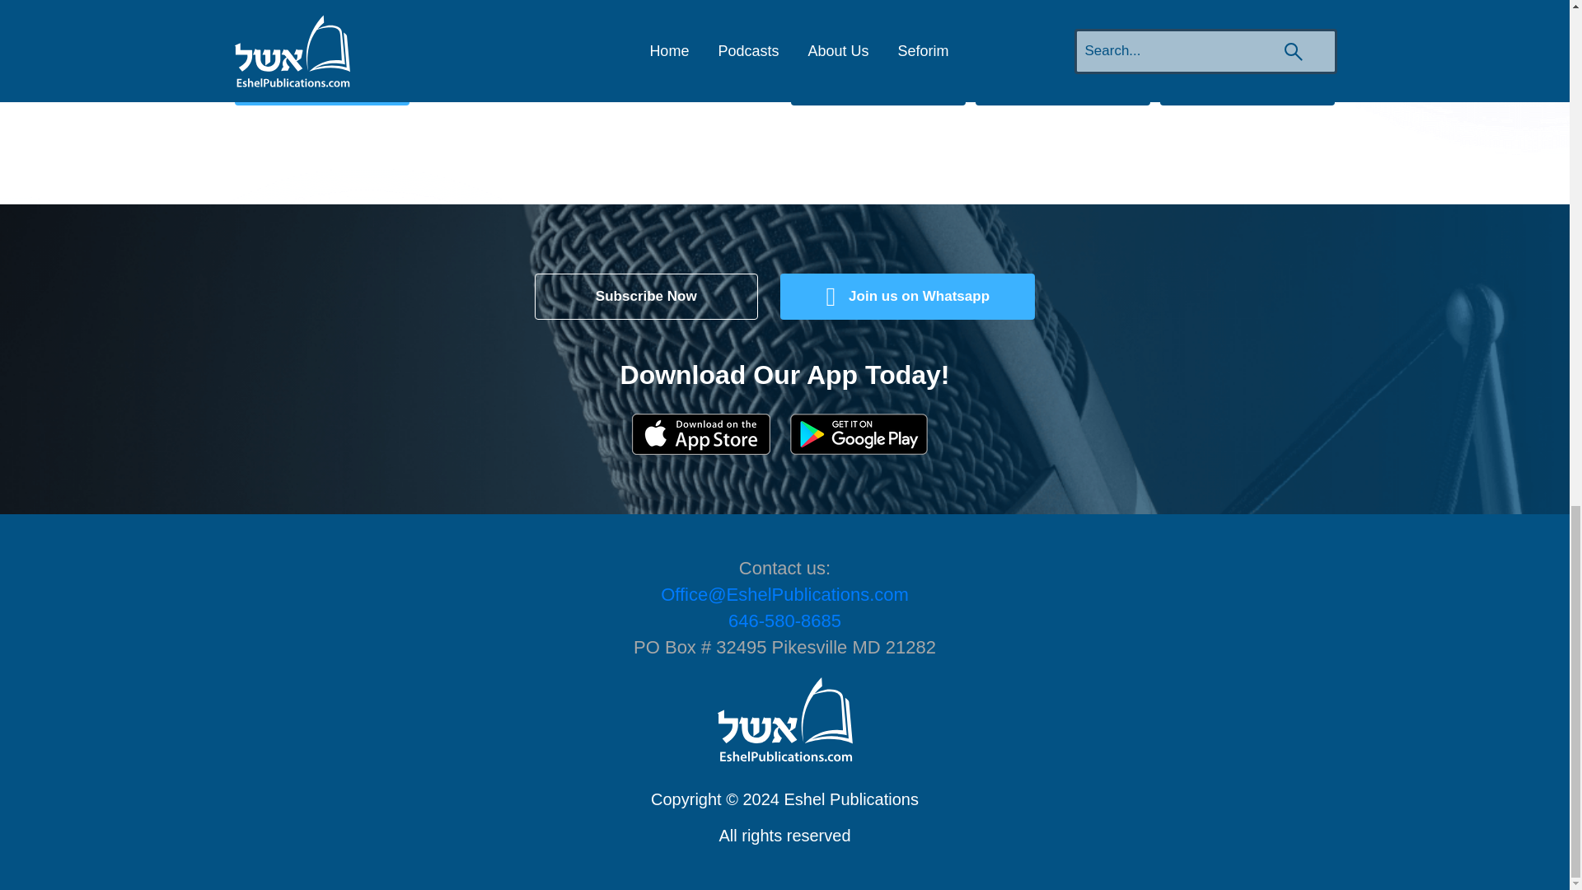 This screenshot has height=890, width=1582. What do you see at coordinates (1063, 82) in the screenshot?
I see `Play in new window` at bounding box center [1063, 82].